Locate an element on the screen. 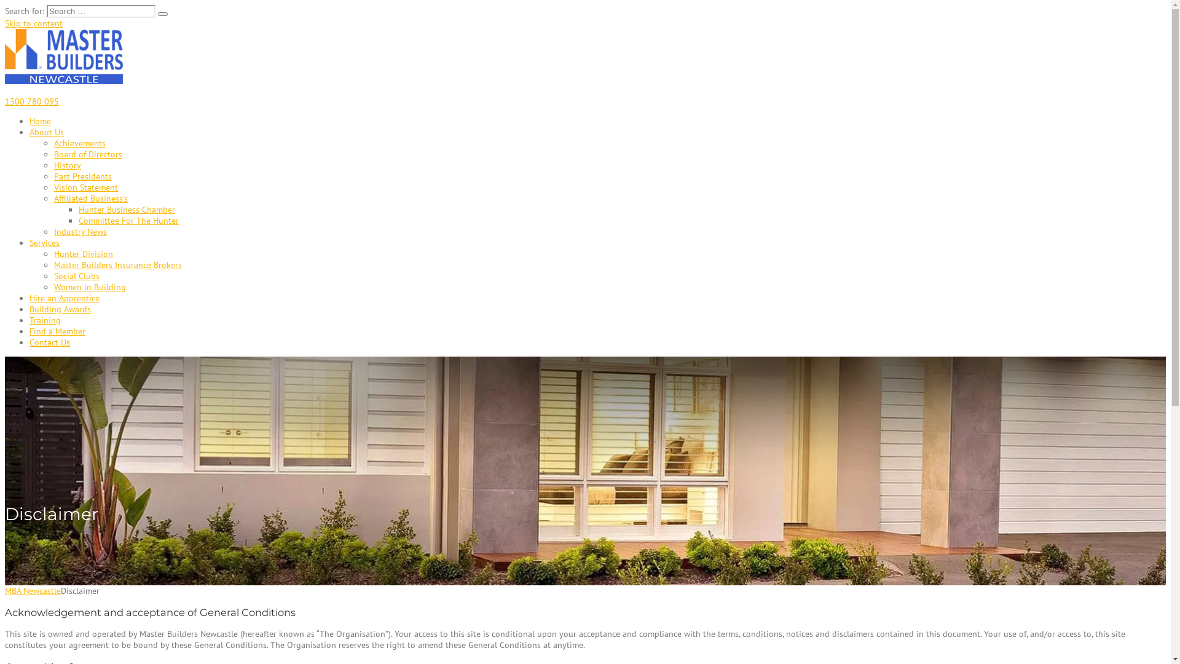 The width and height of the screenshot is (1180, 664). Industry News is located at coordinates (81, 232).